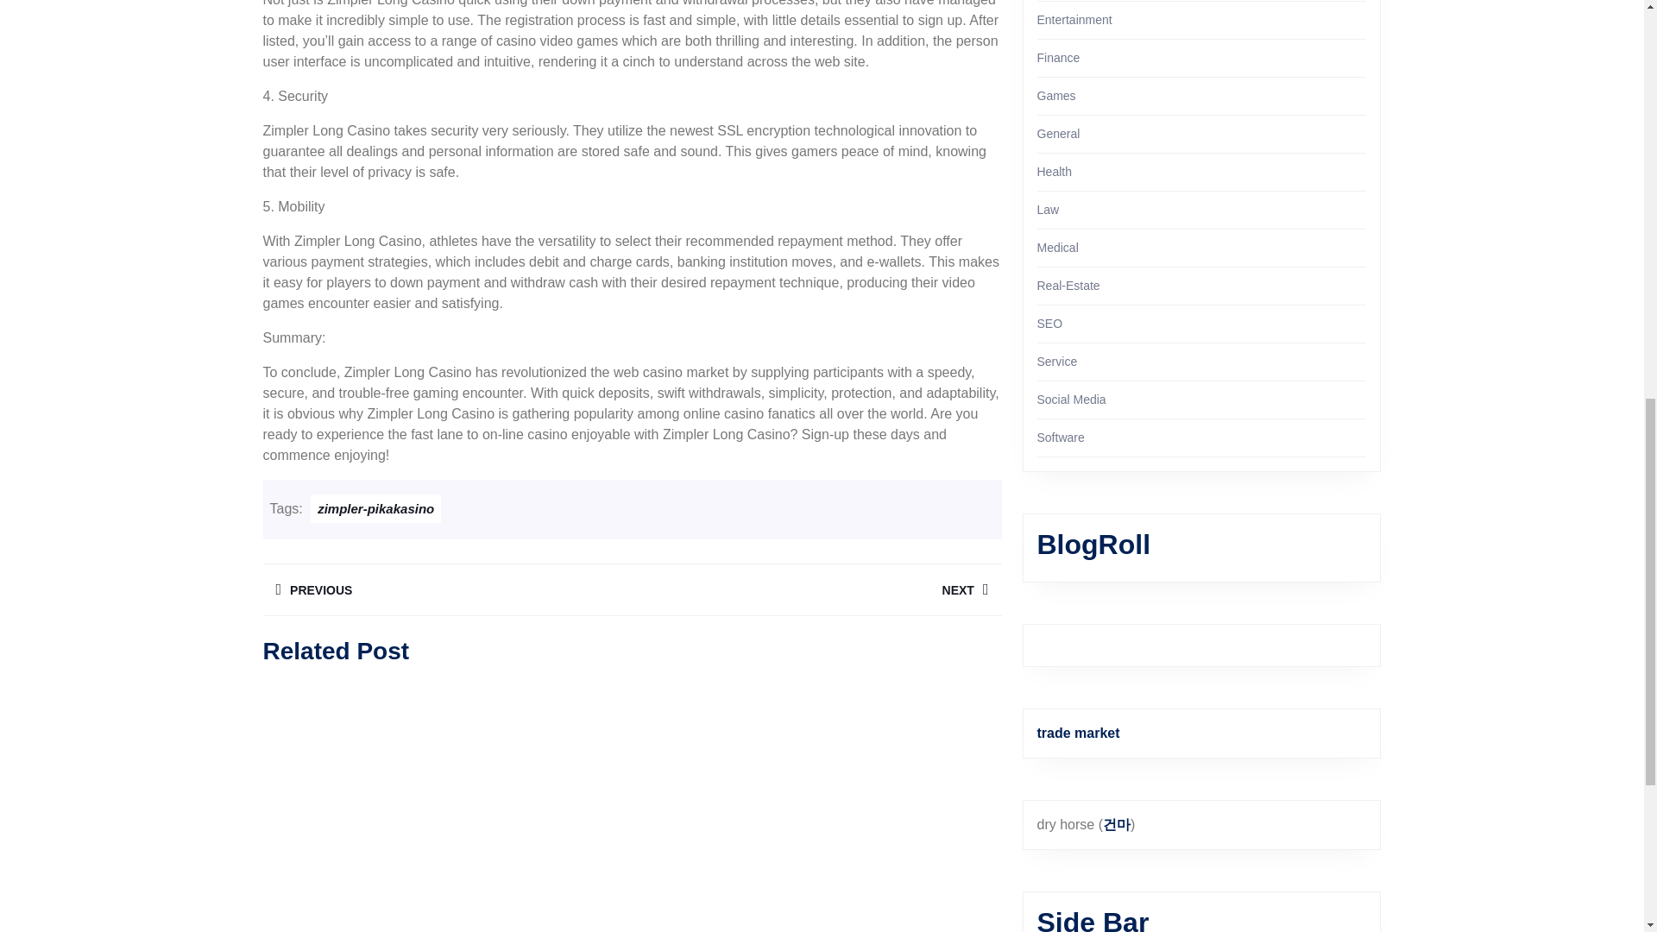  Describe the element at coordinates (446, 589) in the screenshot. I see `Games` at that location.